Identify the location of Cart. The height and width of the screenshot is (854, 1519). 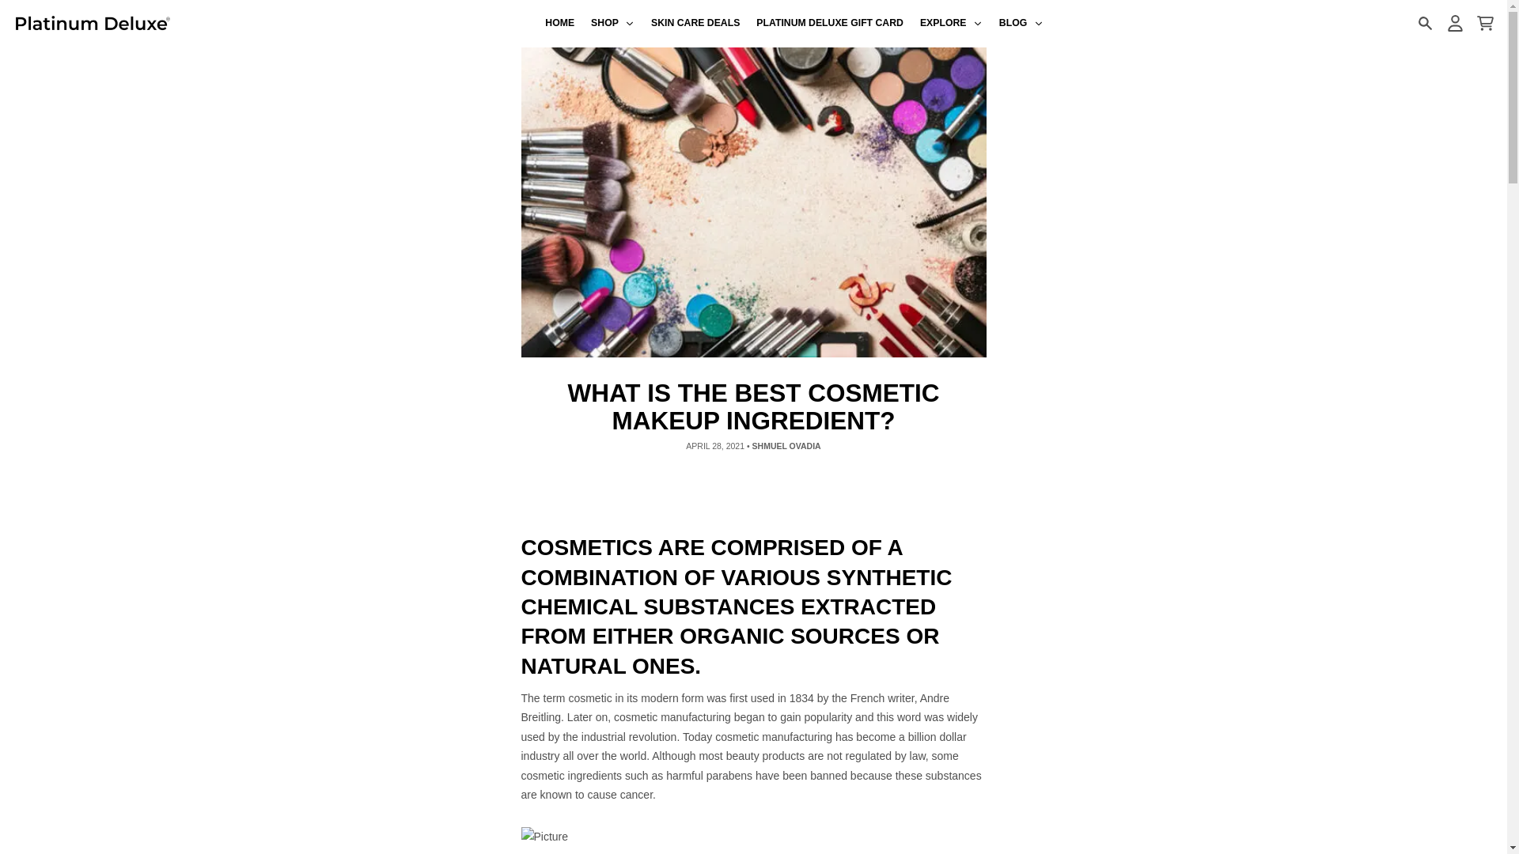
(1484, 23).